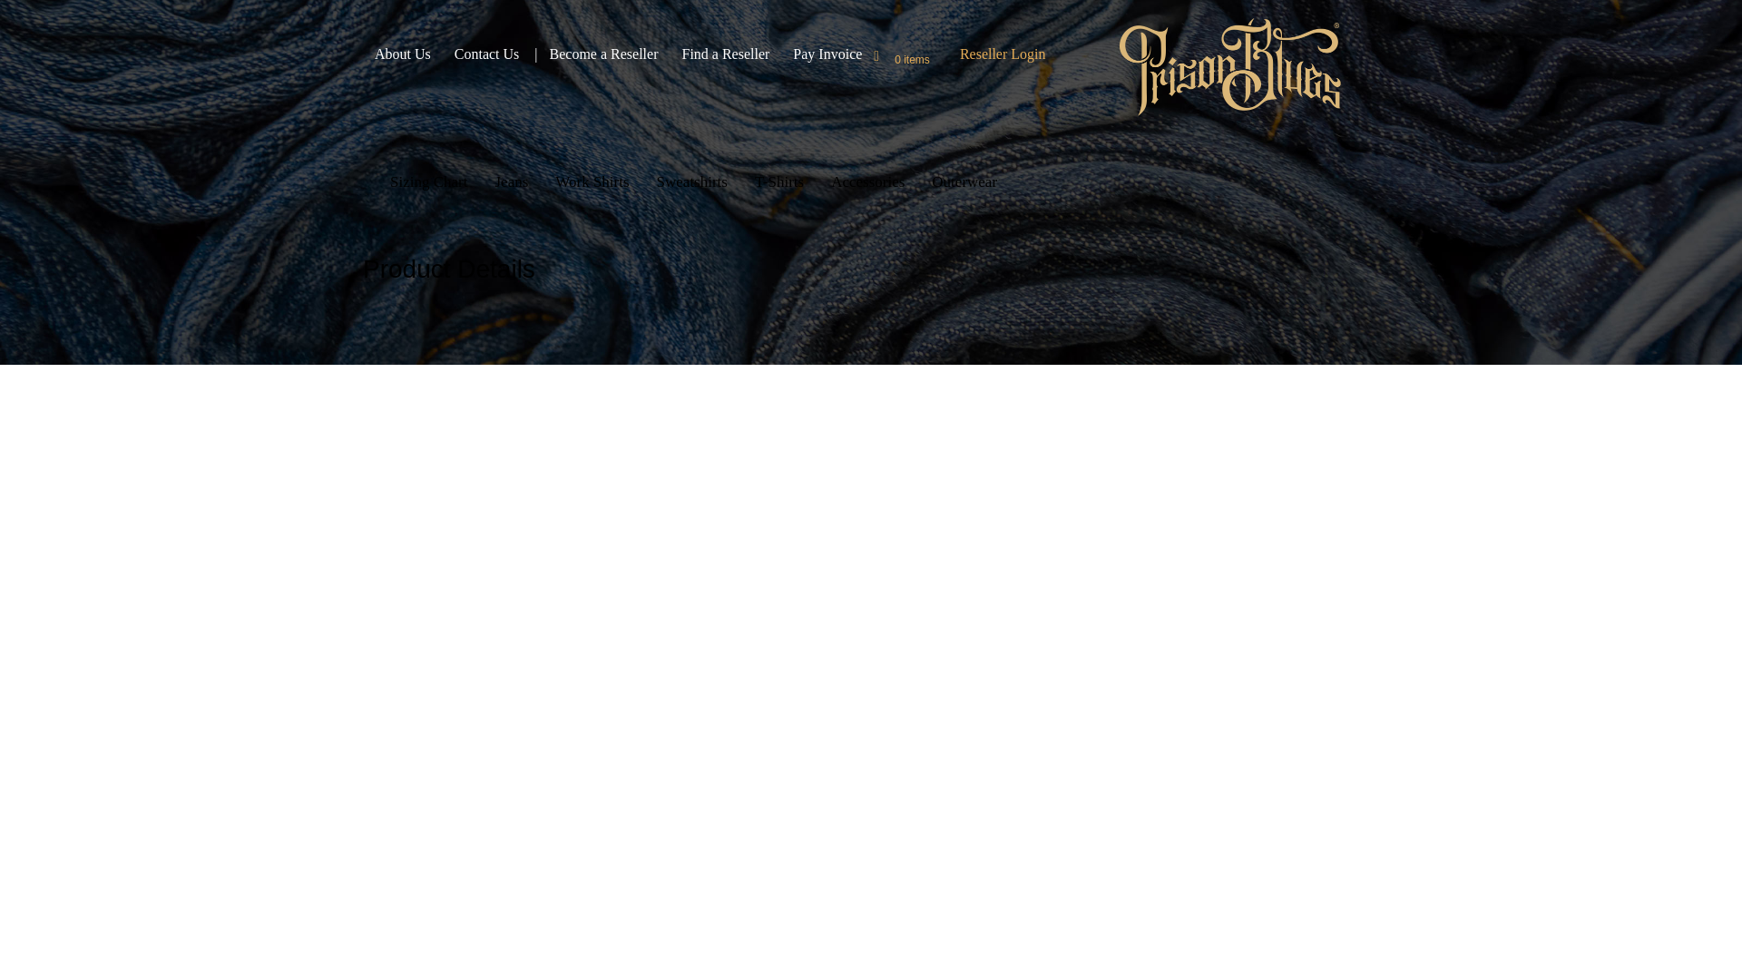 Image resolution: width=1742 pixels, height=980 pixels. I want to click on Accessories, so click(867, 180).